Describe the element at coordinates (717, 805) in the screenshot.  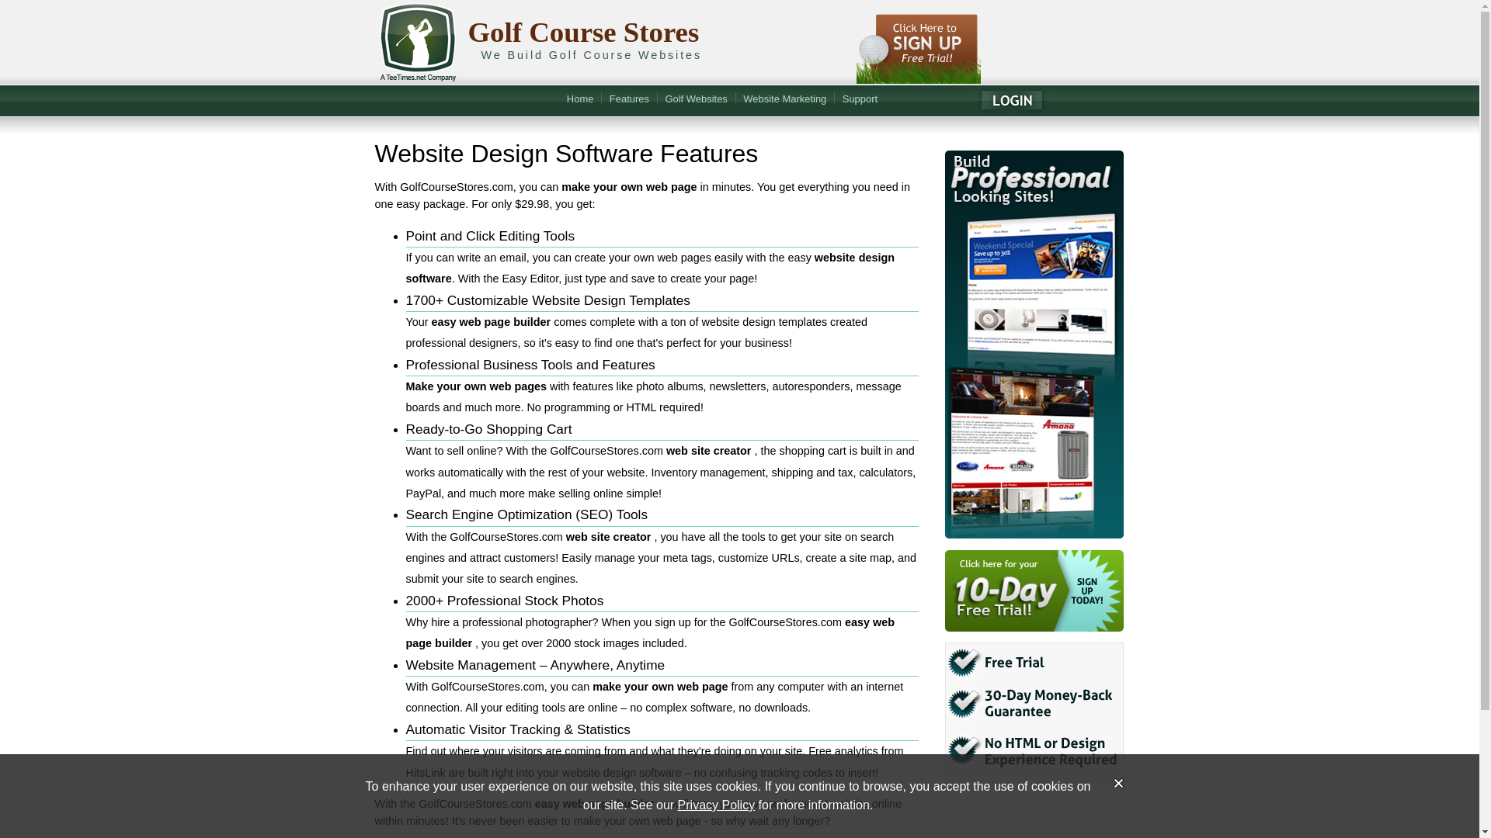
I see `Privacy Policy` at that location.